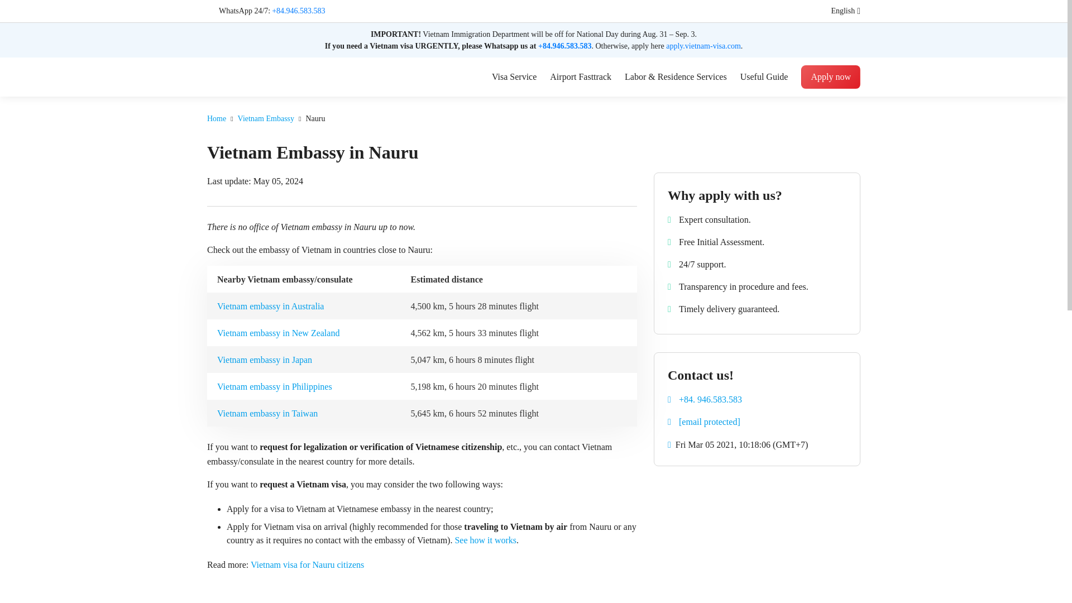  I want to click on Useful Guide, so click(764, 77).